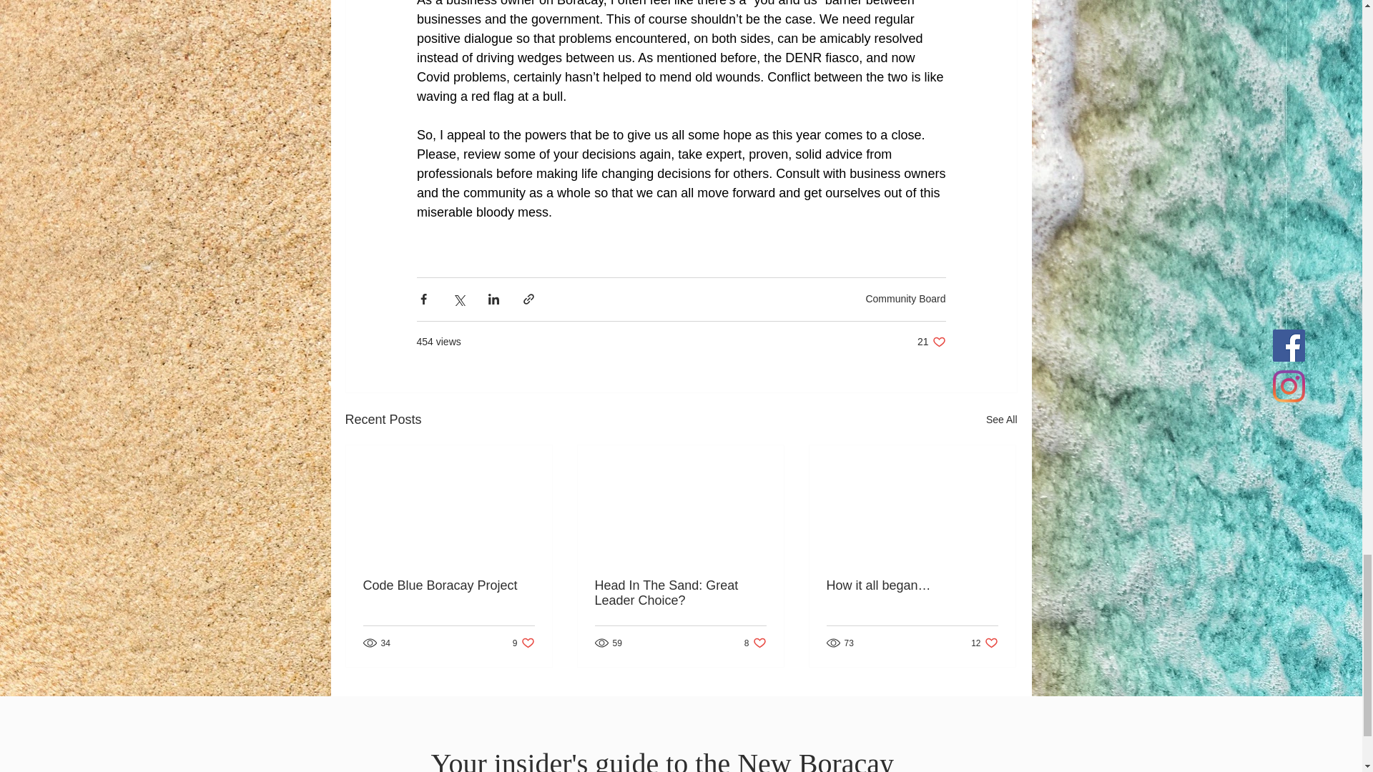 Image resolution: width=1373 pixels, height=772 pixels. What do you see at coordinates (1001, 419) in the screenshot?
I see `Head In The Sand: Great Leader Choice?` at bounding box center [1001, 419].